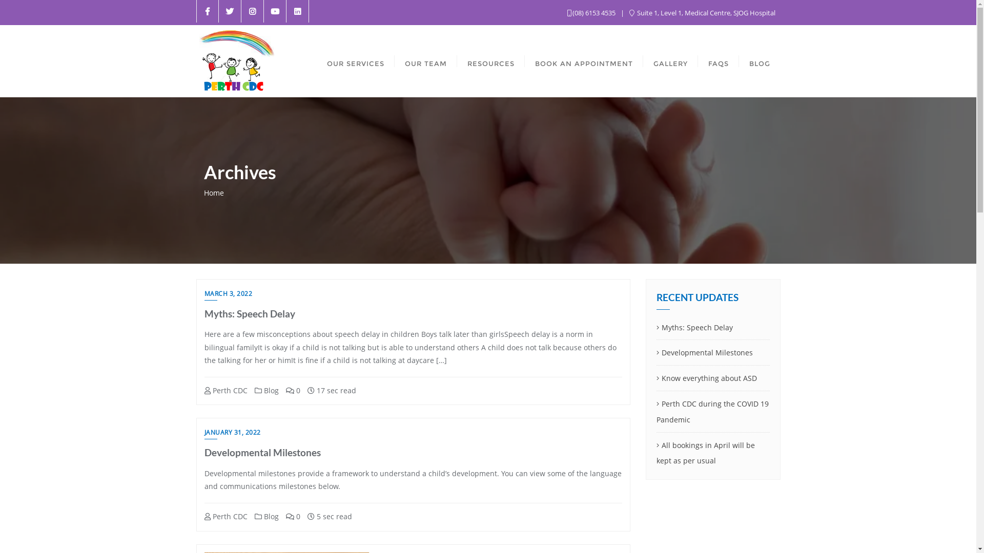  I want to click on Perth CDC, so click(225, 390).